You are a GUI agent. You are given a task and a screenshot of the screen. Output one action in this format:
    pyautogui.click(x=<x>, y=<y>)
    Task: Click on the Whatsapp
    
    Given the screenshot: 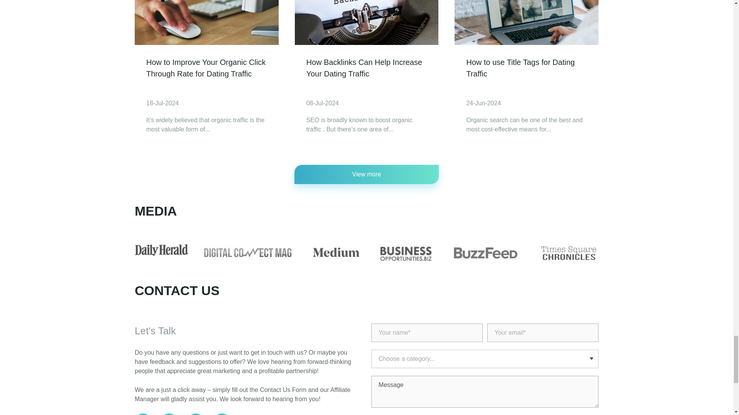 What is the action you would take?
    pyautogui.click(x=169, y=414)
    